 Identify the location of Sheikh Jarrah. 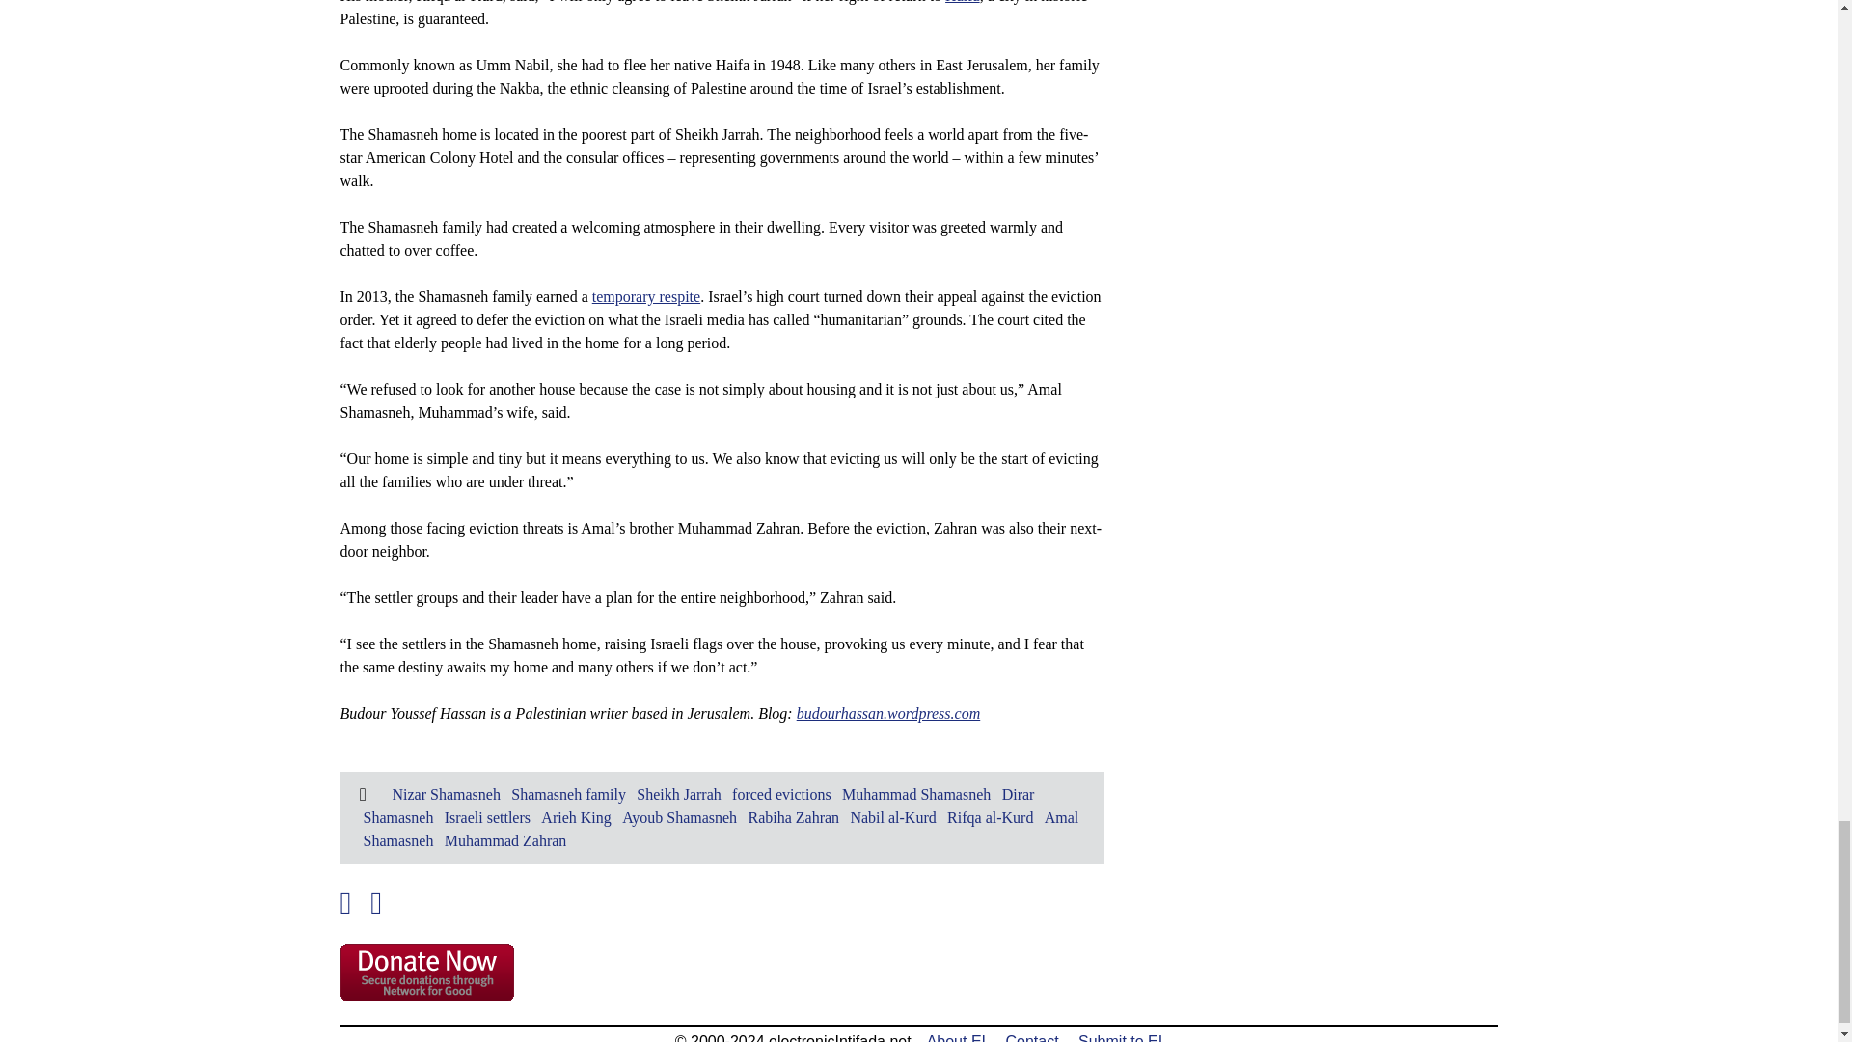
(679, 794).